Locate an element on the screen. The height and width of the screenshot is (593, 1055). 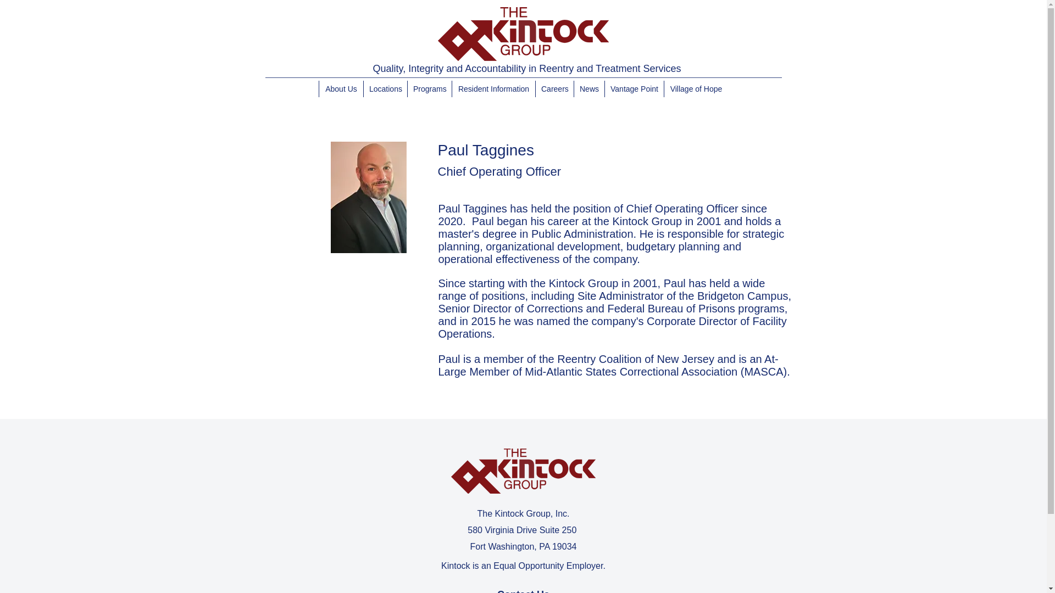
Vantage Point is located at coordinates (634, 89).